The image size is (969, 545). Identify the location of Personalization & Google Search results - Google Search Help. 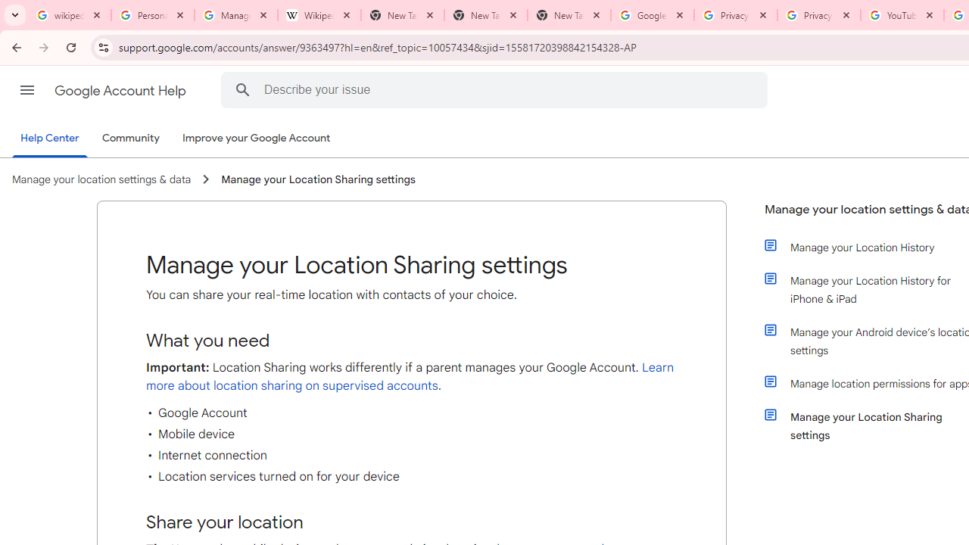
(153, 15).